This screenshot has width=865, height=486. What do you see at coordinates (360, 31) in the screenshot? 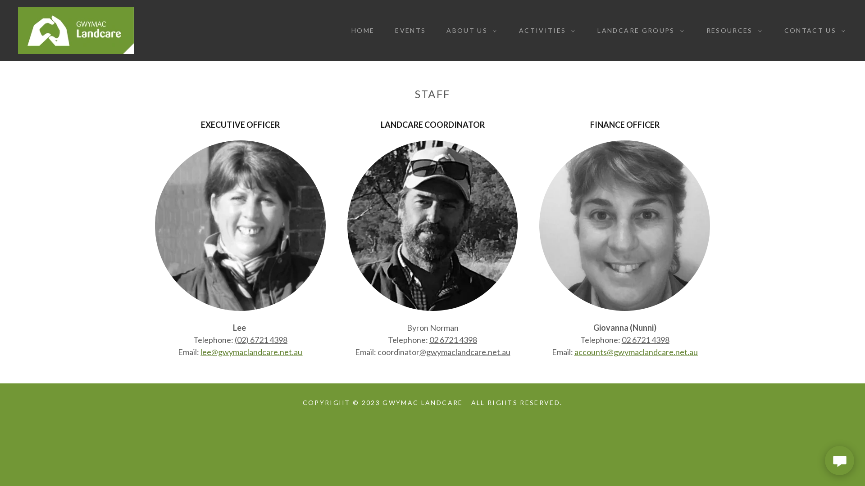
I see `HOME` at bounding box center [360, 31].